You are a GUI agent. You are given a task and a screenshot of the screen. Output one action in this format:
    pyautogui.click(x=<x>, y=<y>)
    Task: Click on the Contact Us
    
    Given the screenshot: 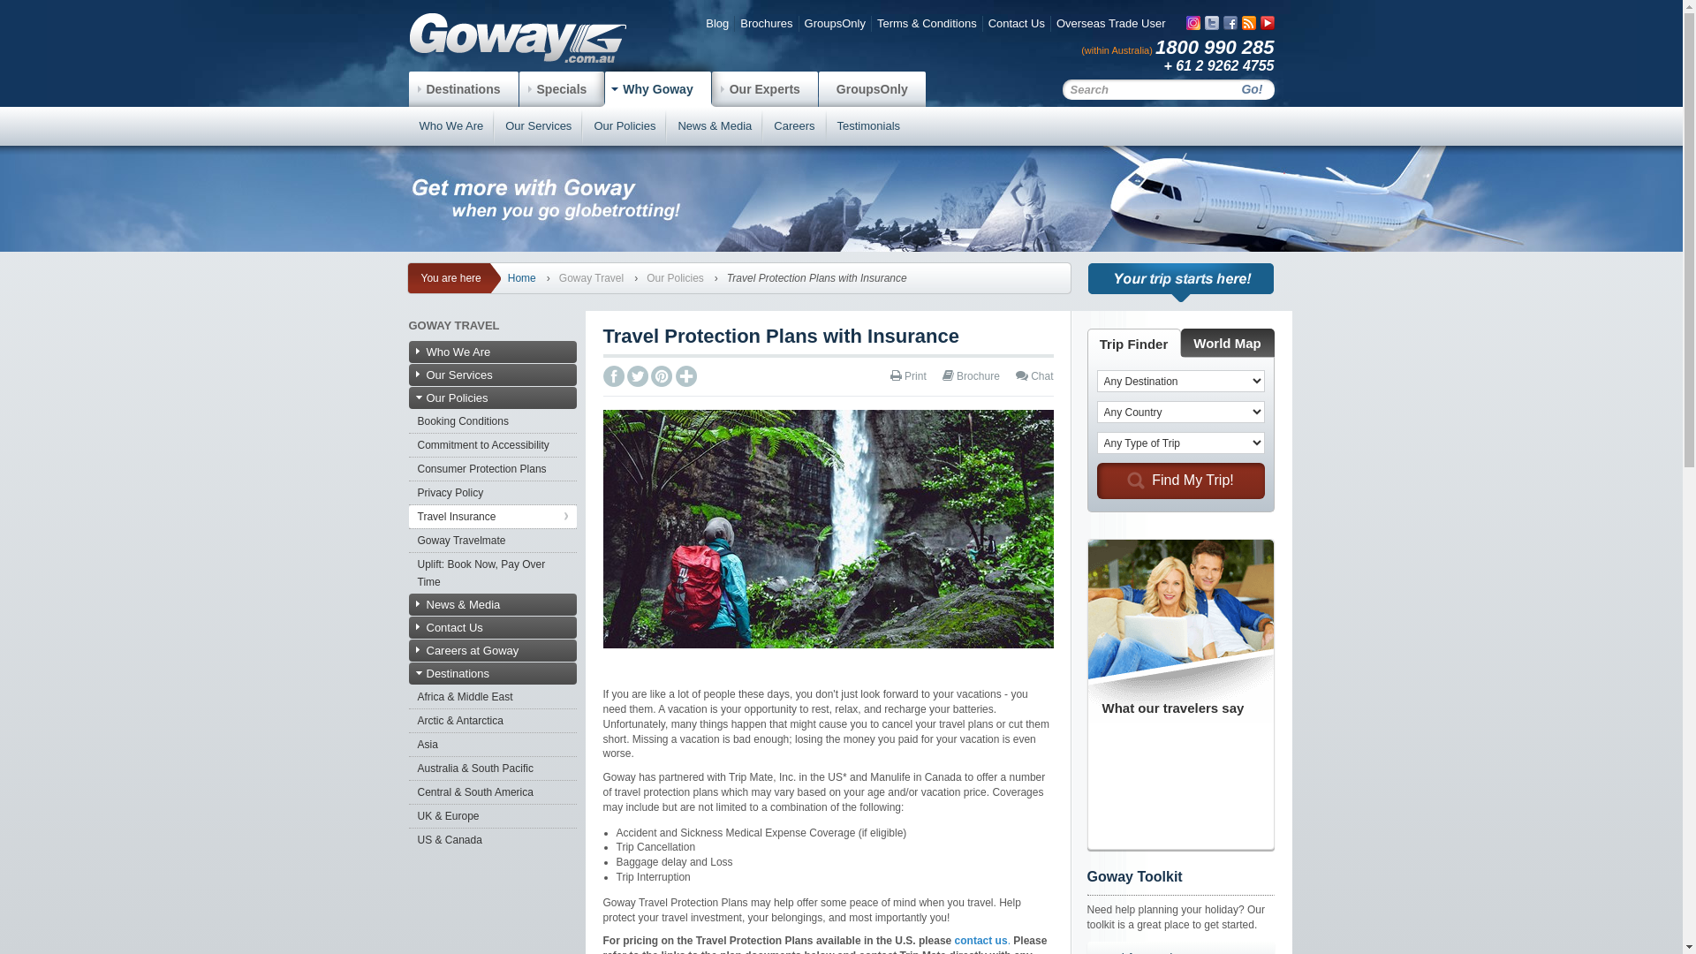 What is the action you would take?
    pyautogui.click(x=1017, y=24)
    